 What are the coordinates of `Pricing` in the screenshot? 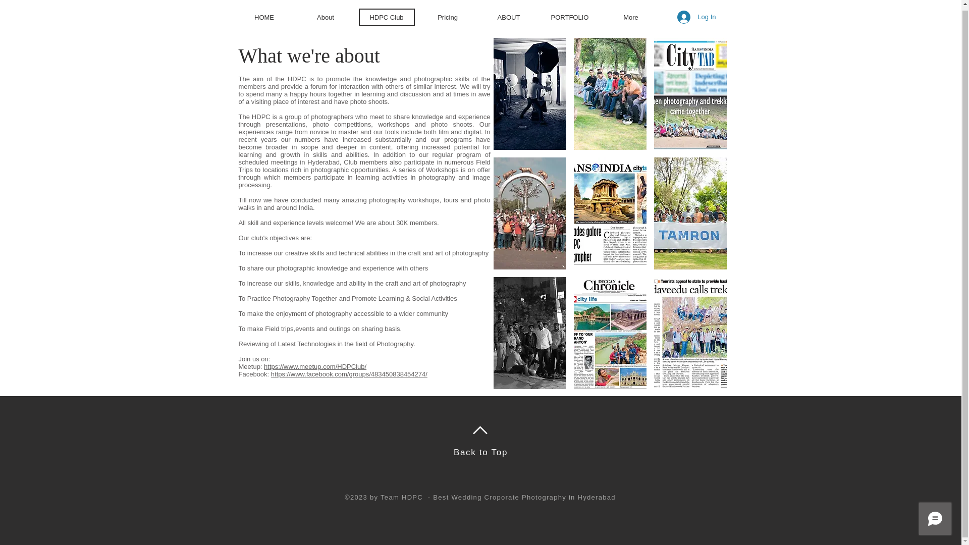 It's located at (447, 17).